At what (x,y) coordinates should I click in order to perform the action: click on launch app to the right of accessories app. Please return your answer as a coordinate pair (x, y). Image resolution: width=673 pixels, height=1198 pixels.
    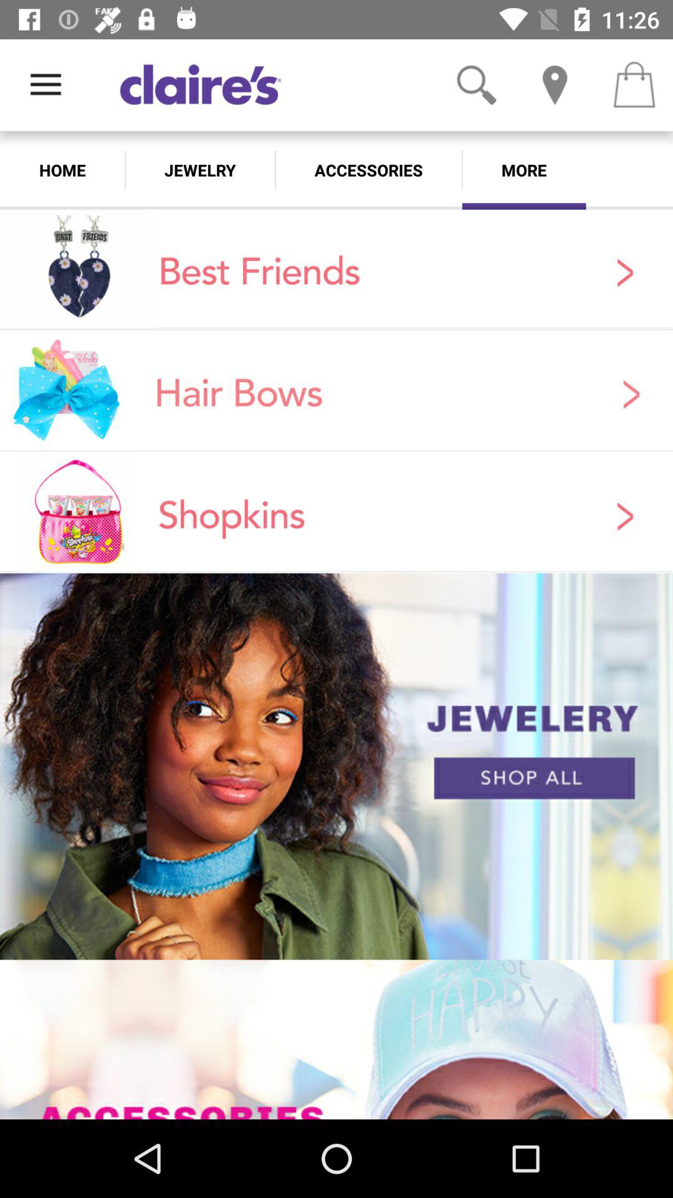
    Looking at the image, I should click on (523, 170).